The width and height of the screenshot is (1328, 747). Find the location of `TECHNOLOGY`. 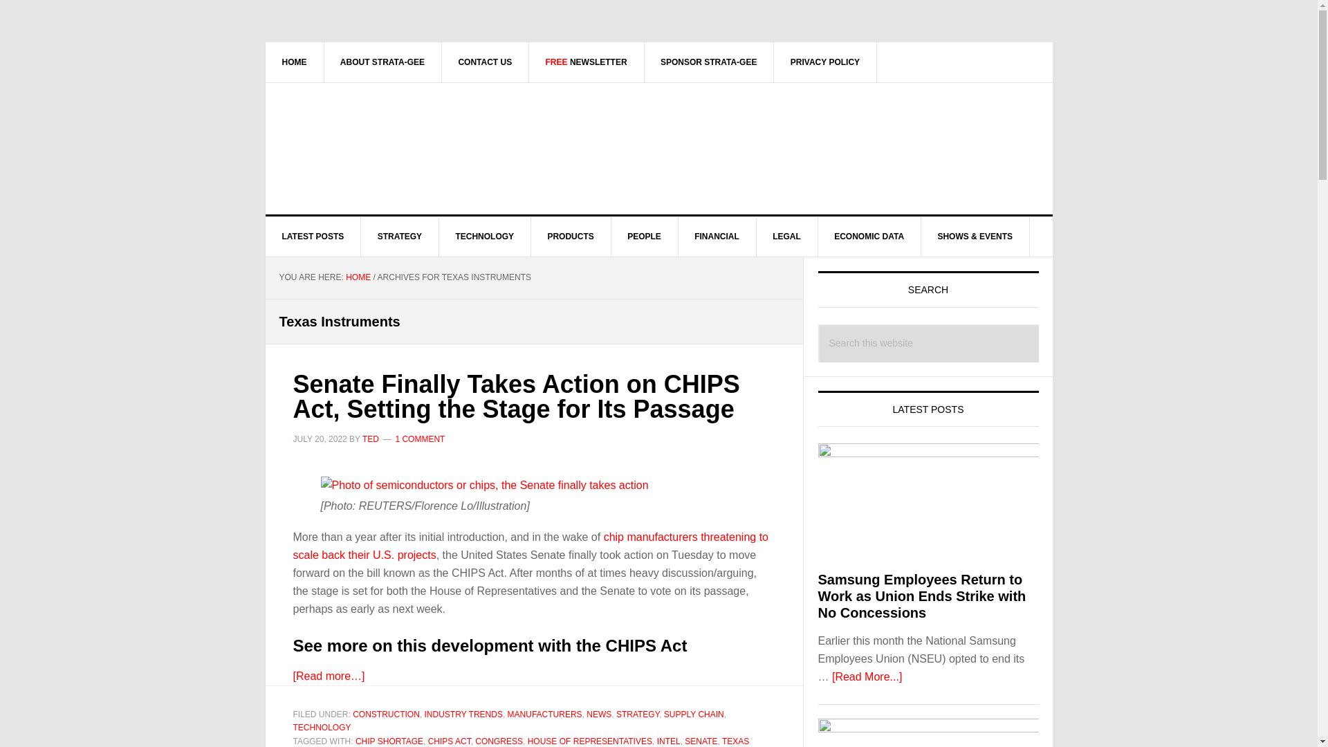

TECHNOLOGY is located at coordinates (322, 728).